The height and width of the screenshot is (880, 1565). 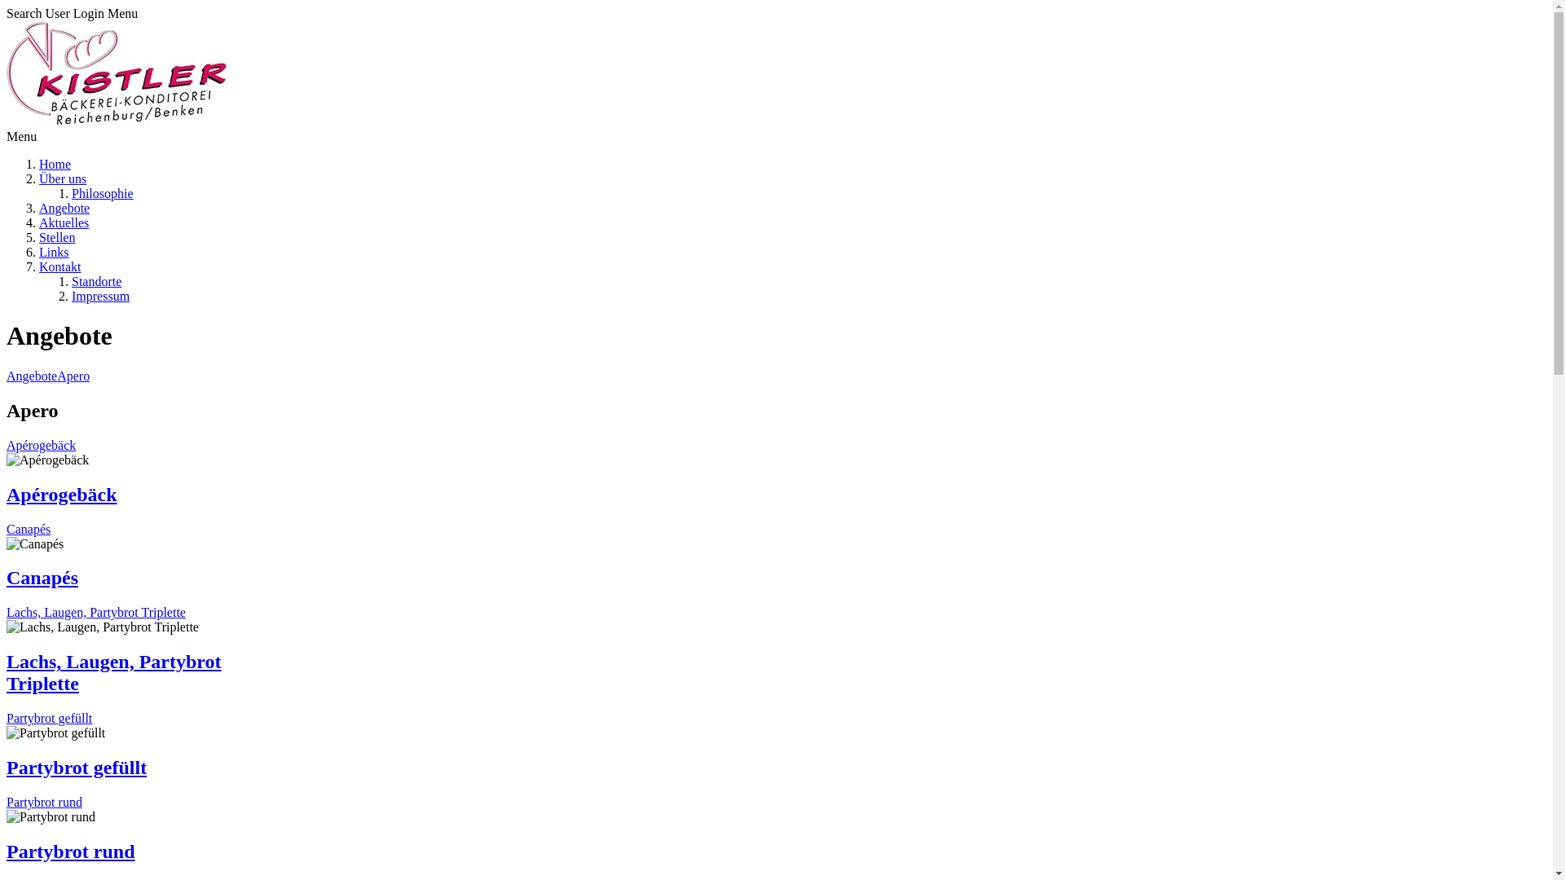 What do you see at coordinates (64, 209) in the screenshot?
I see `Angebote` at bounding box center [64, 209].